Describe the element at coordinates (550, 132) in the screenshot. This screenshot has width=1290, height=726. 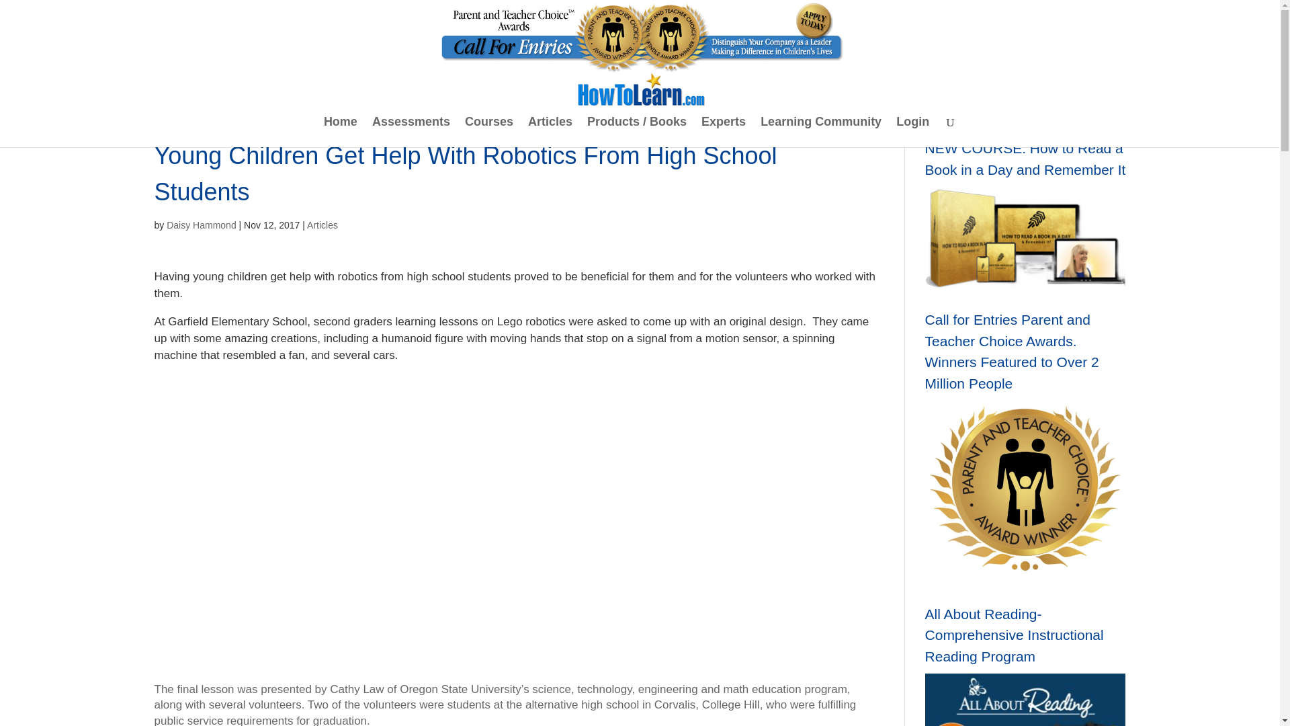
I see `Articles` at that location.